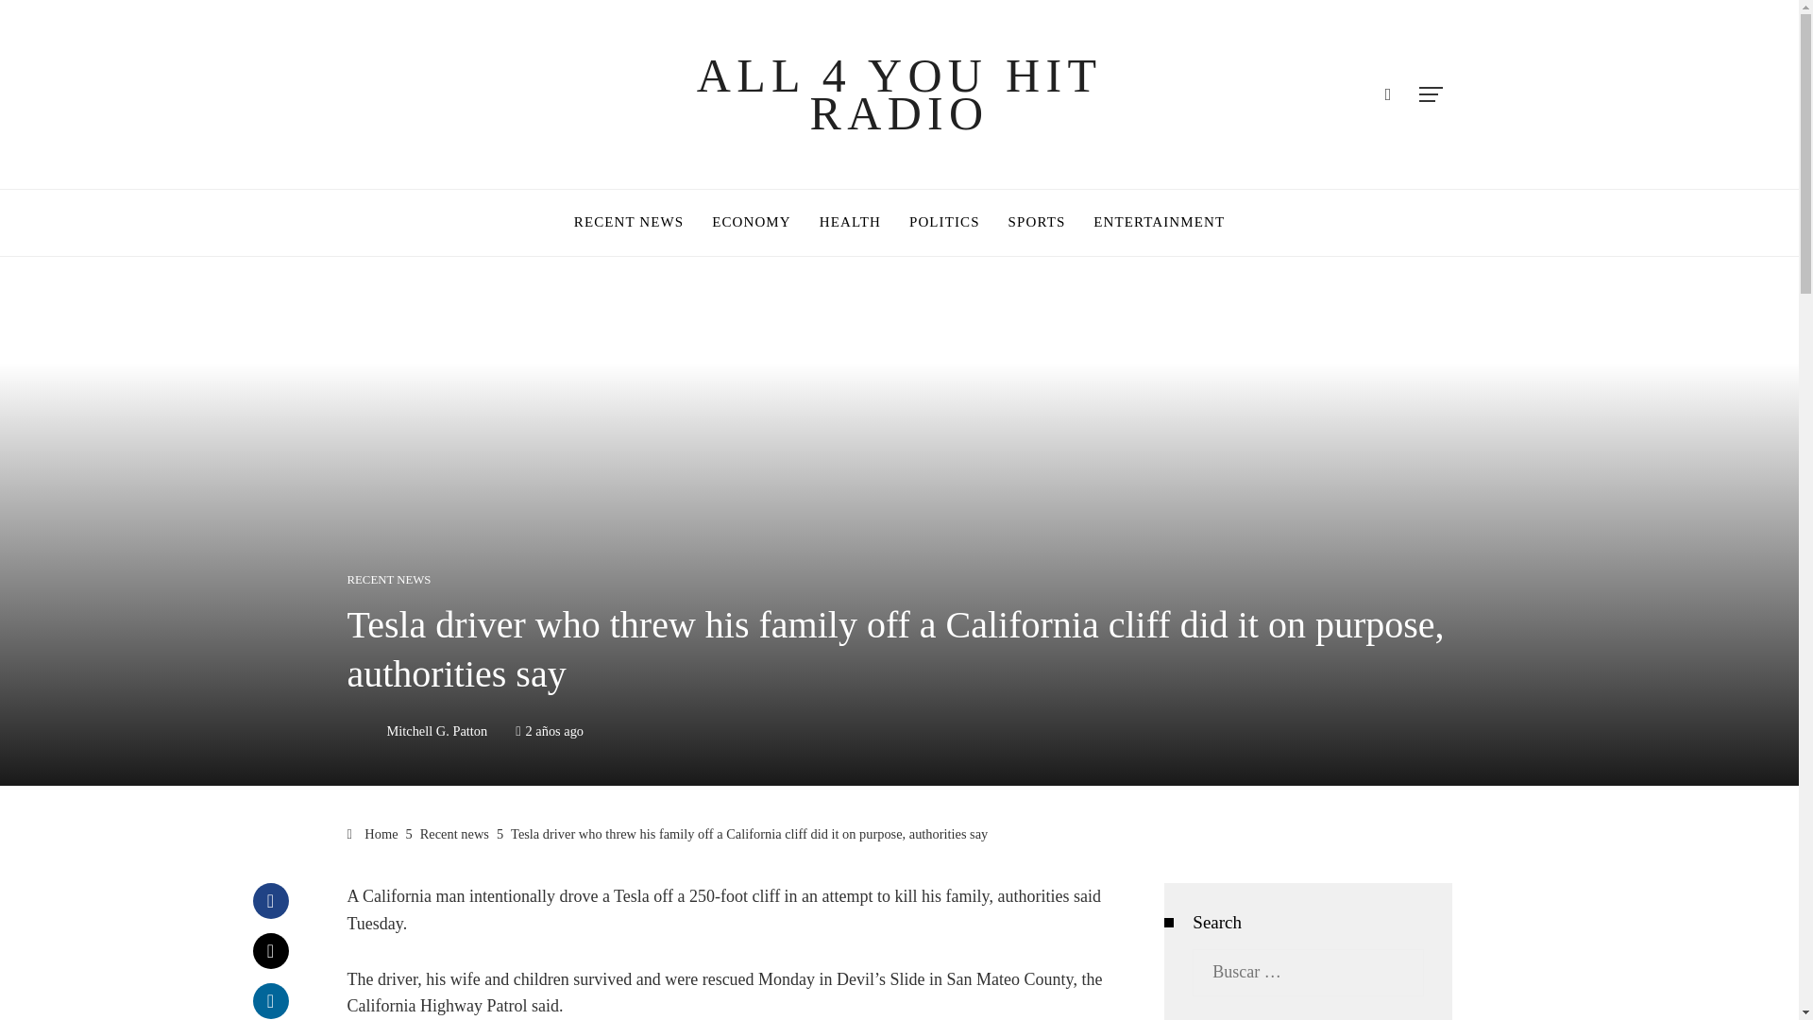 This screenshot has width=1813, height=1020. What do you see at coordinates (455, 833) in the screenshot?
I see `Recent news` at bounding box center [455, 833].